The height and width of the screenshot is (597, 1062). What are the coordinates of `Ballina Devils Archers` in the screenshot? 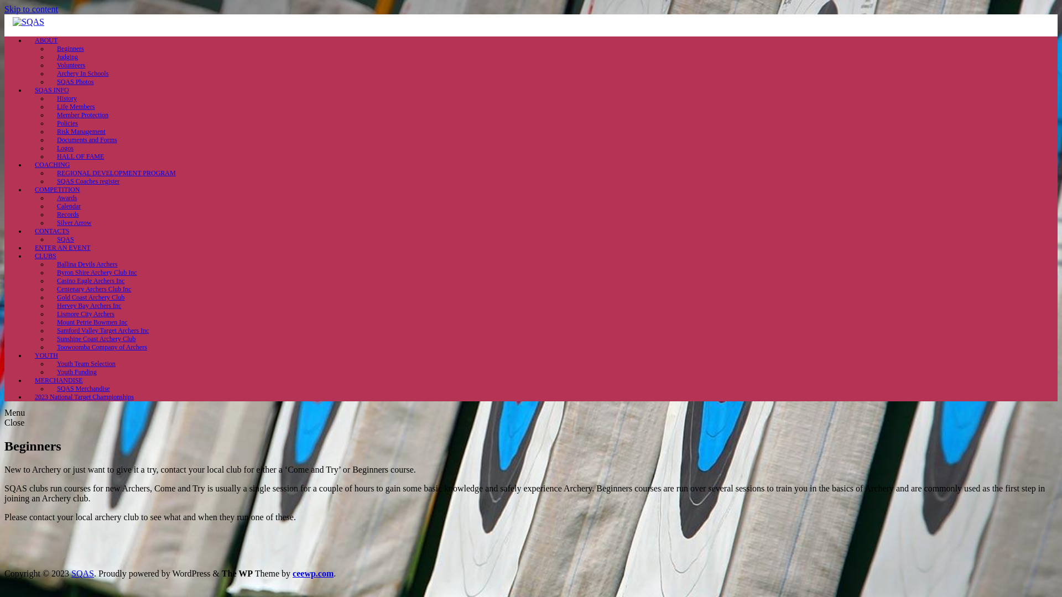 It's located at (87, 264).